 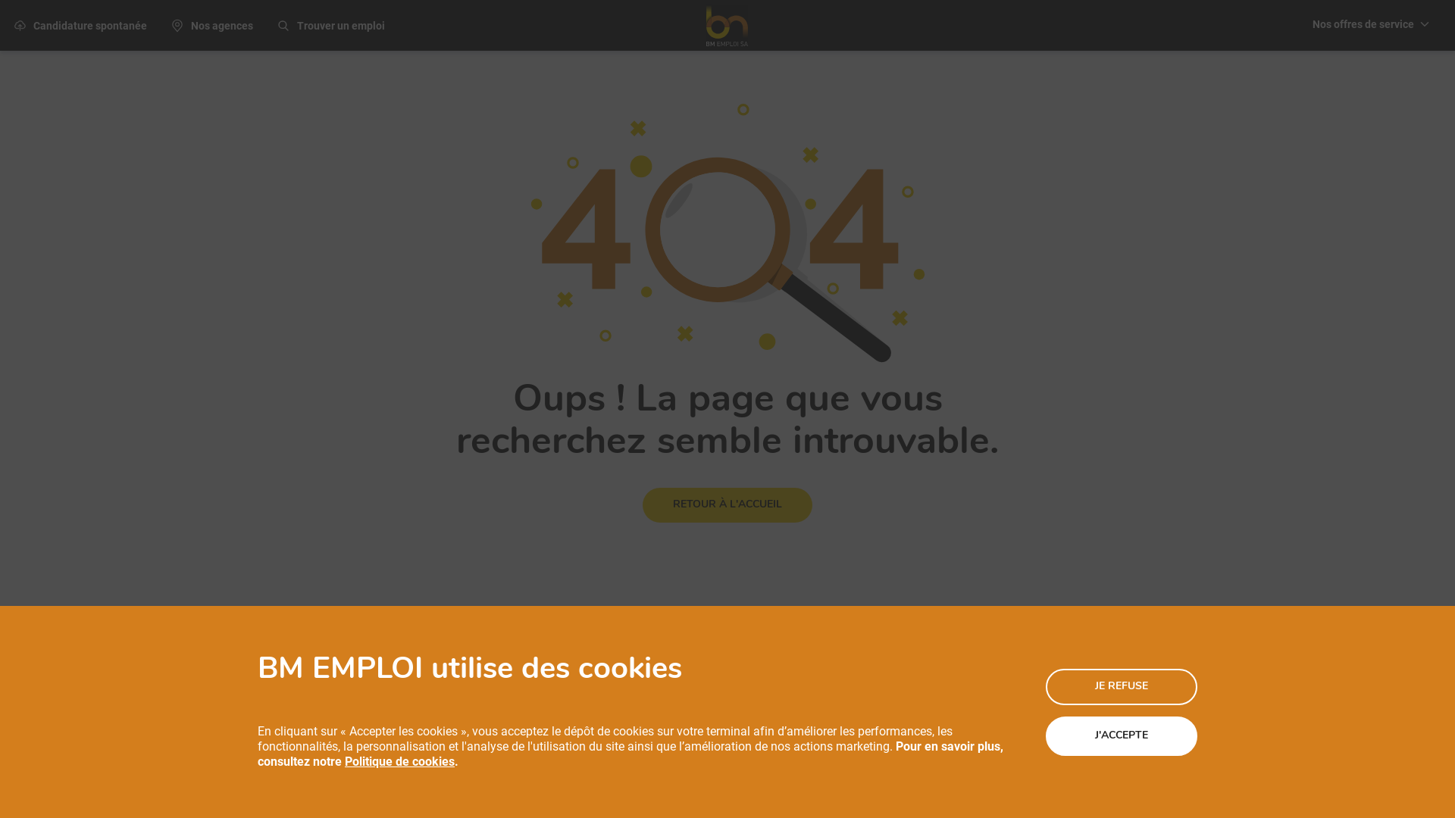 What do you see at coordinates (211, 25) in the screenshot?
I see `Nos agences` at bounding box center [211, 25].